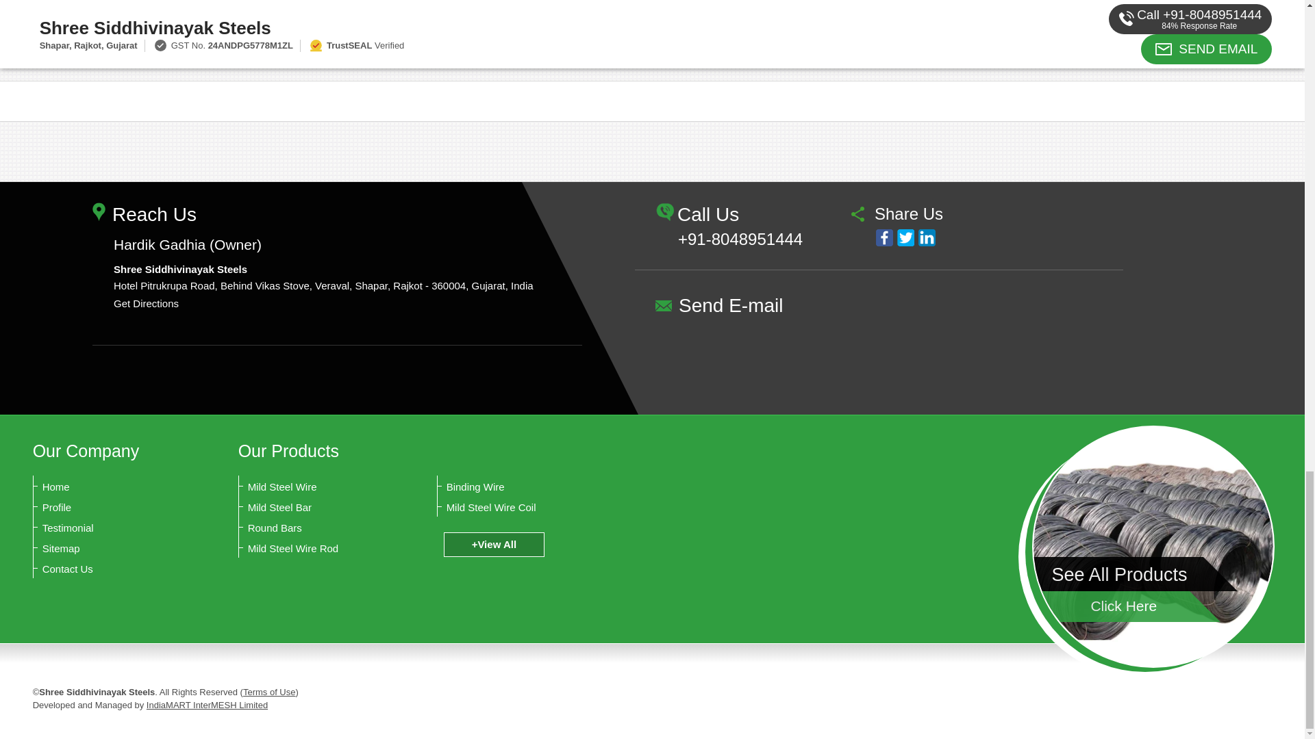 The height and width of the screenshot is (739, 1315). What do you see at coordinates (514, 508) in the screenshot?
I see `Mild Steel Wire Coil` at bounding box center [514, 508].